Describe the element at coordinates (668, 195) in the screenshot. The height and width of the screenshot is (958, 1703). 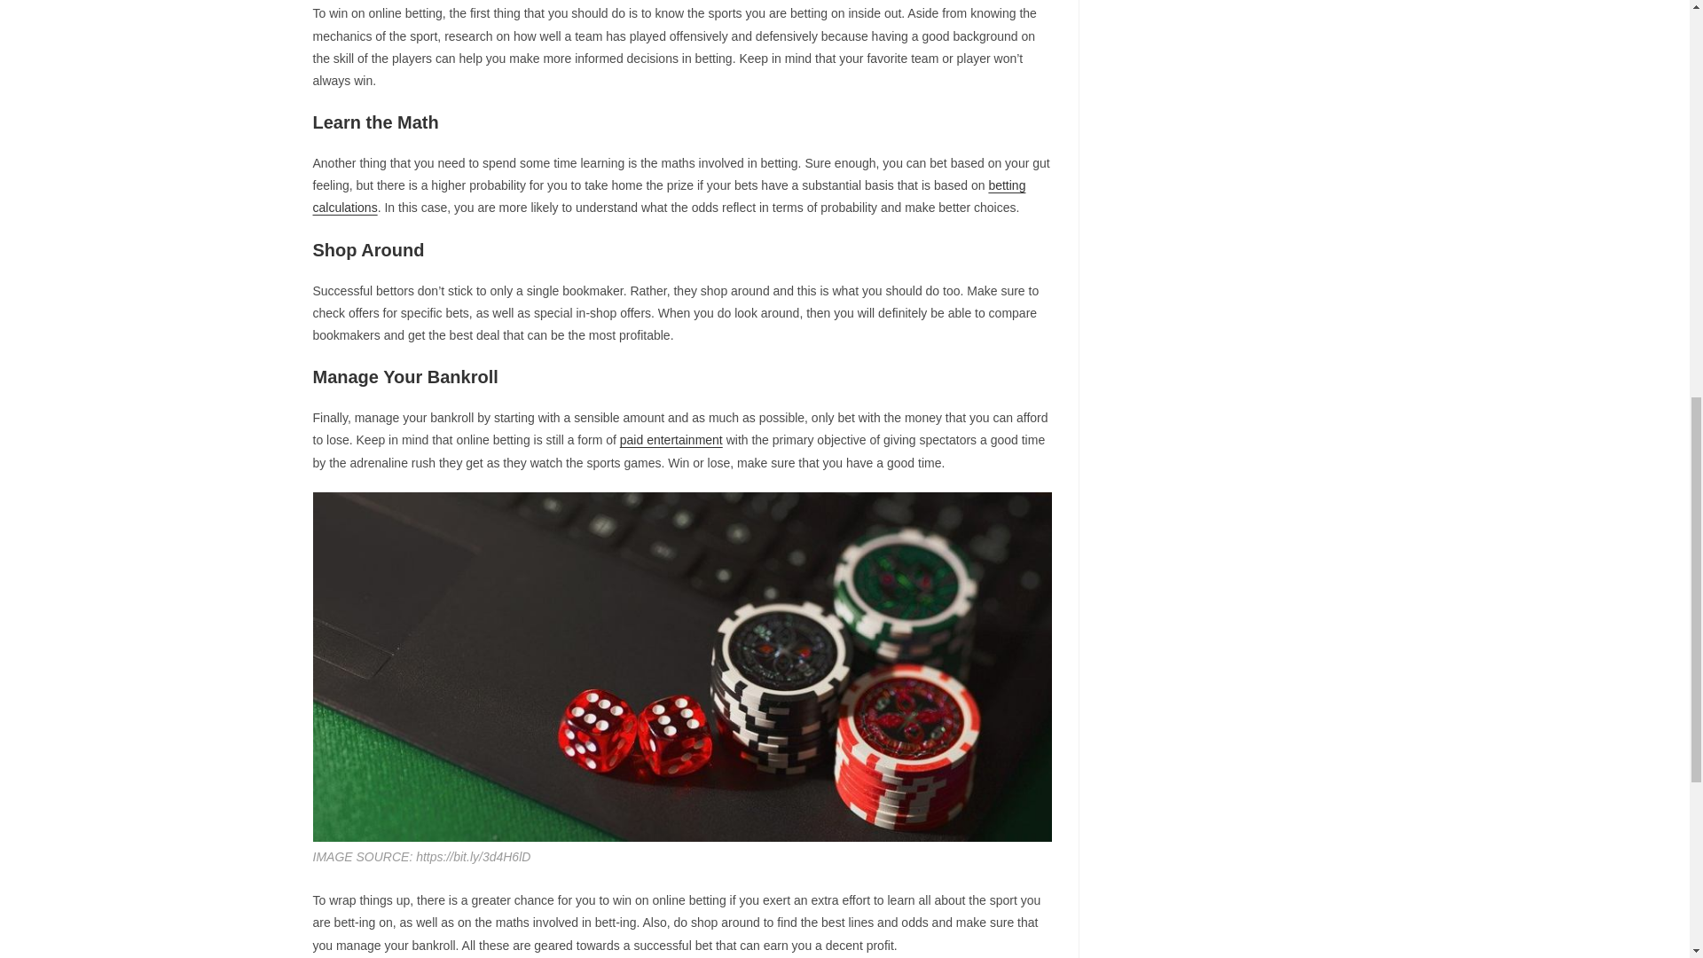
I see `betting calculations` at that location.